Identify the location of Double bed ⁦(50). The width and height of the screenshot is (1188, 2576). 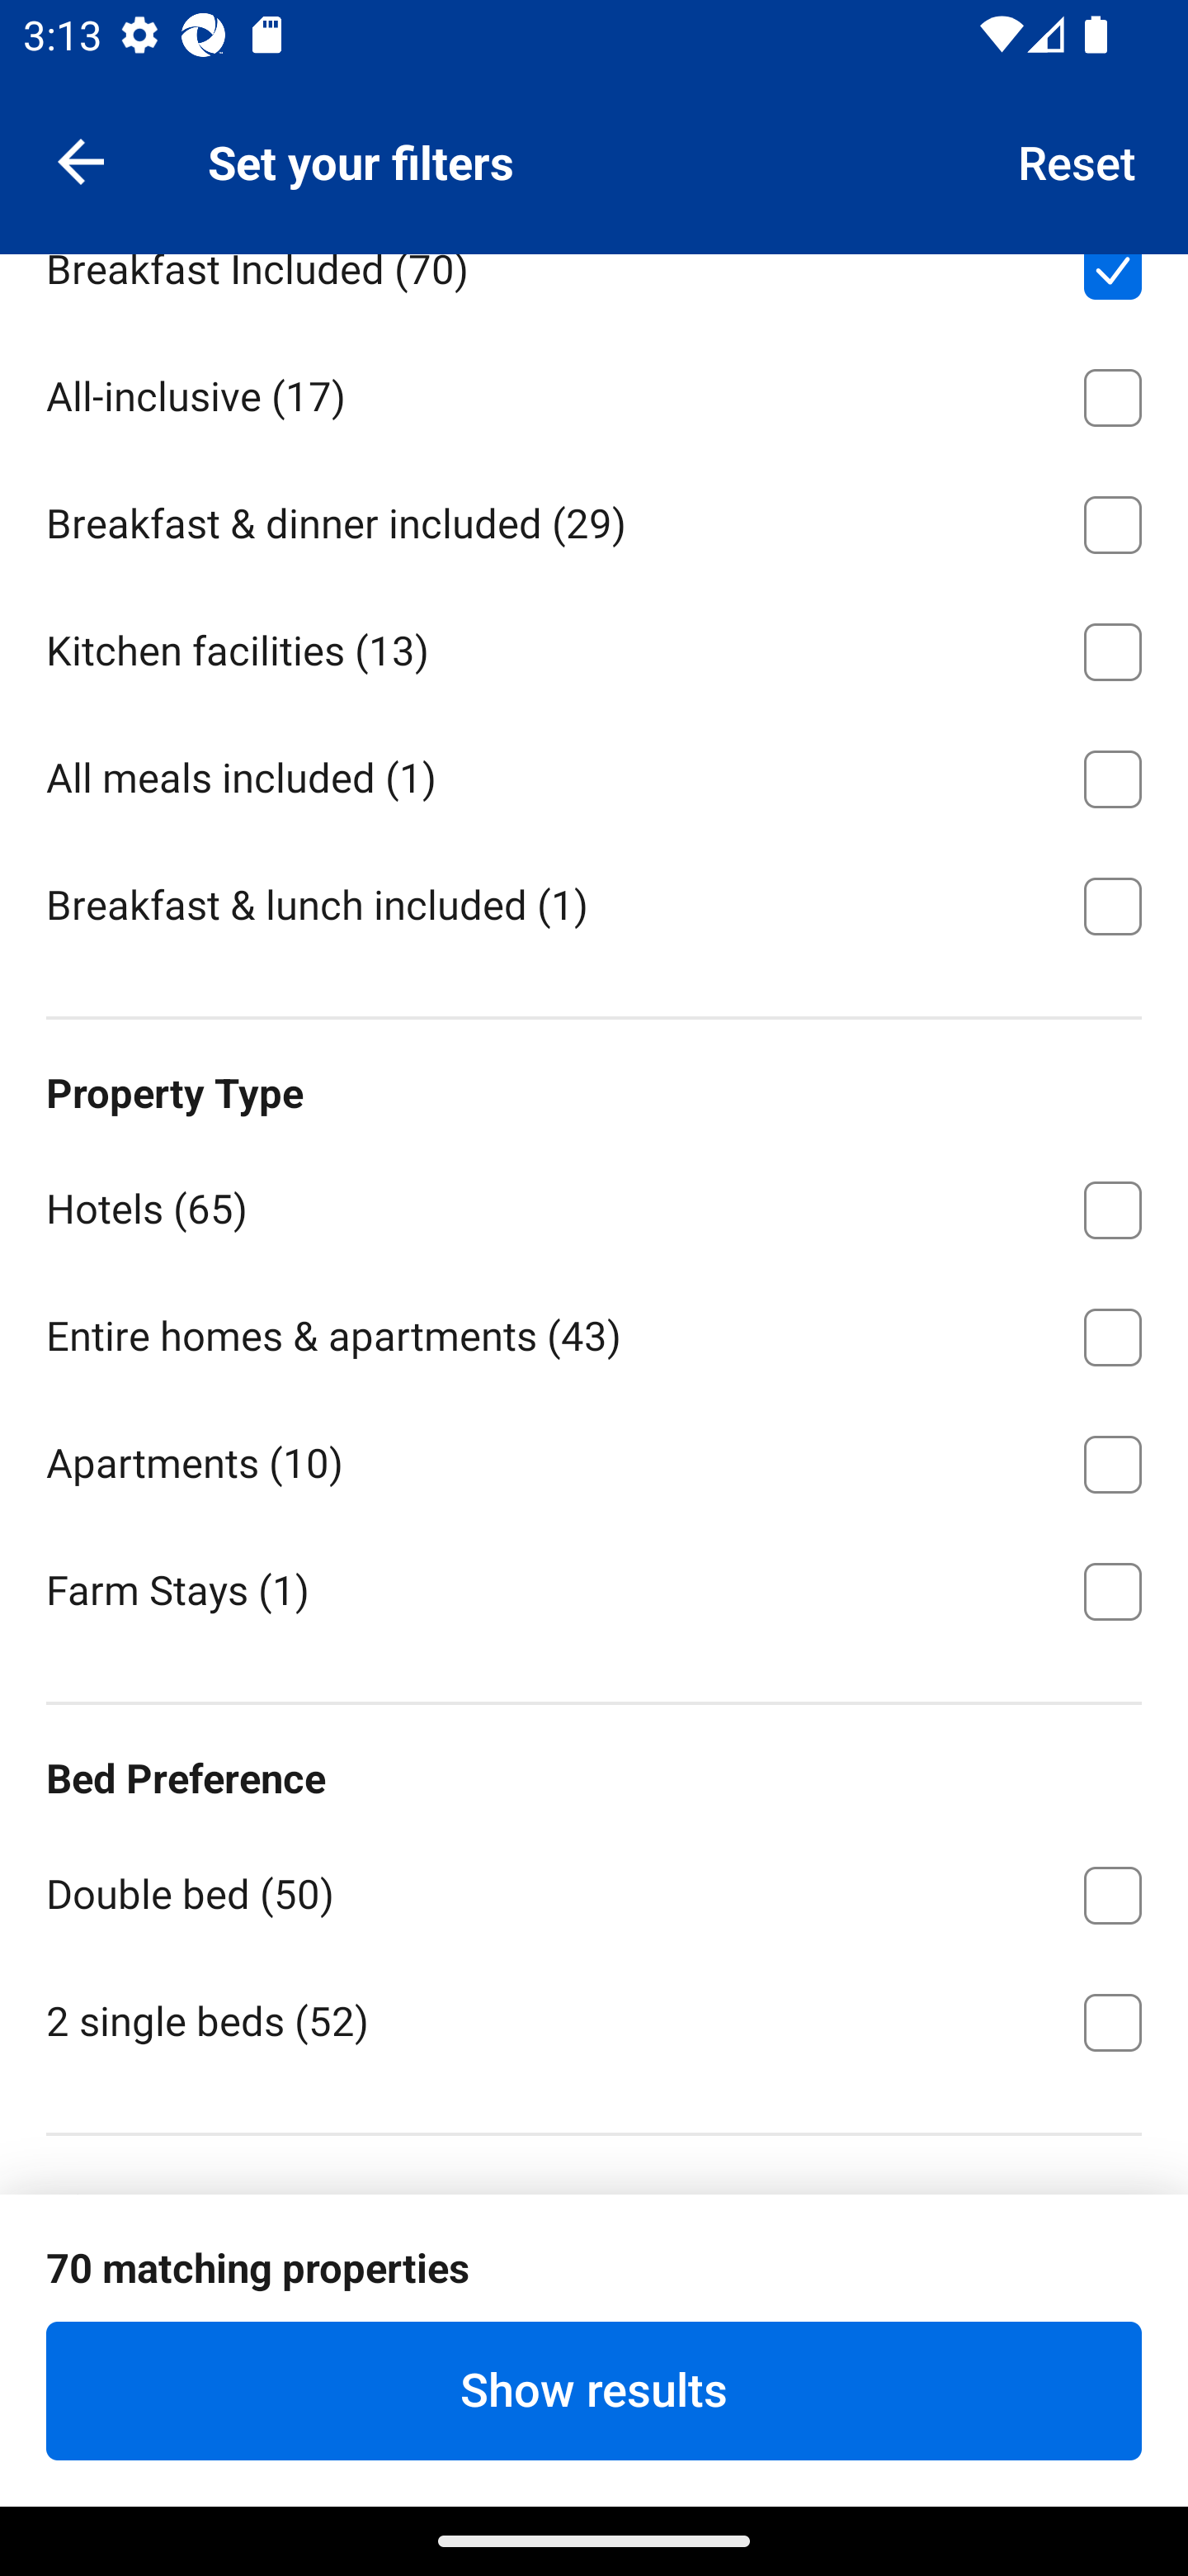
(594, 1889).